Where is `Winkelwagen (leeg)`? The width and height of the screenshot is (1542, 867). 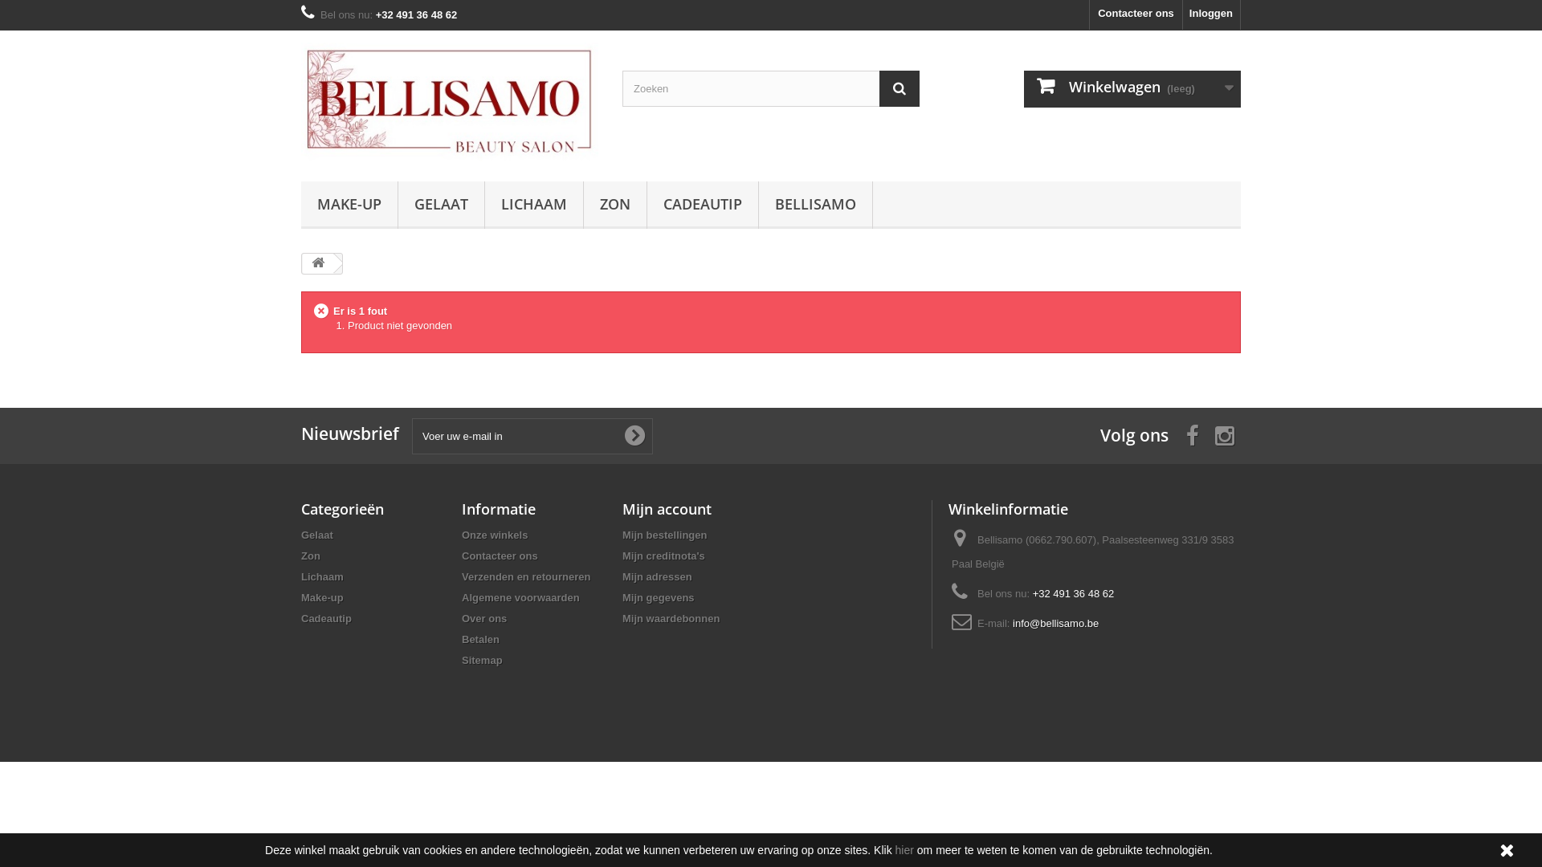
Winkelwagen (leeg) is located at coordinates (1132, 89).